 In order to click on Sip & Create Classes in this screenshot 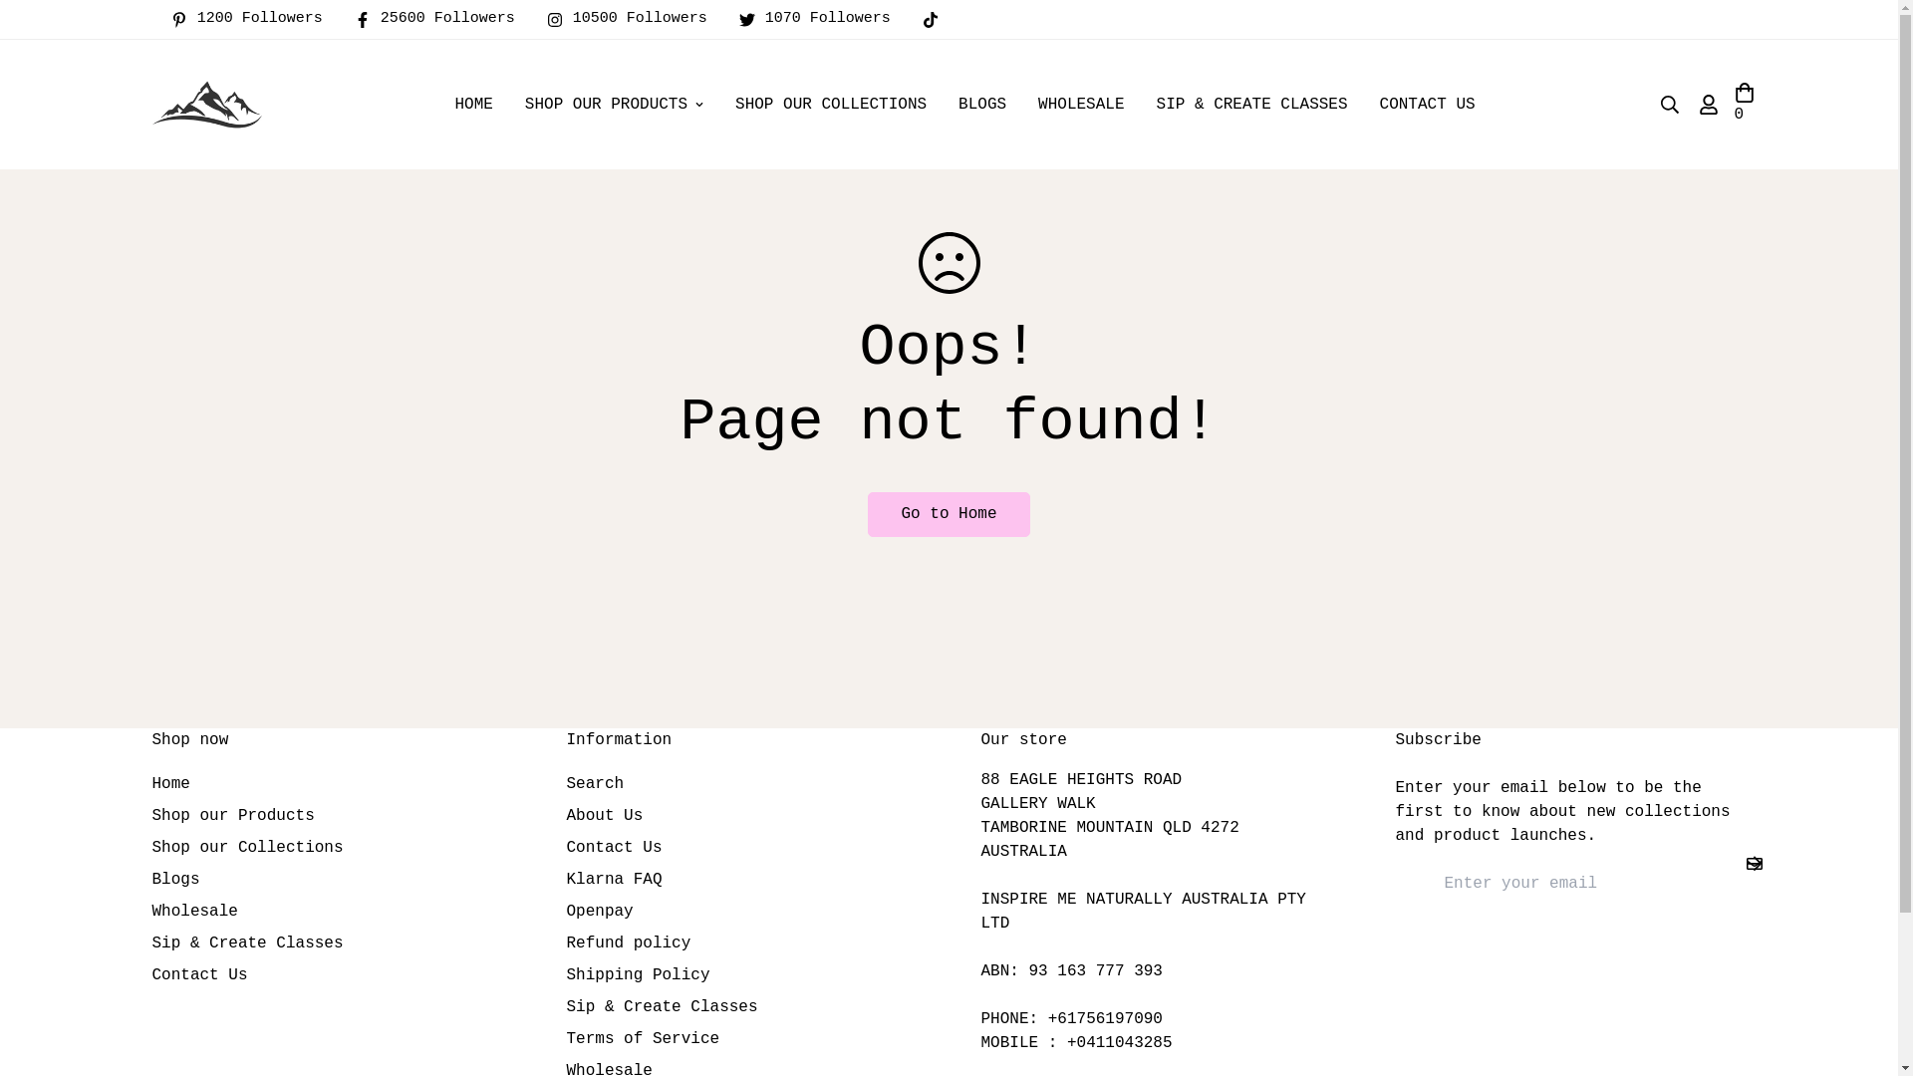, I will do `click(662, 1007)`.